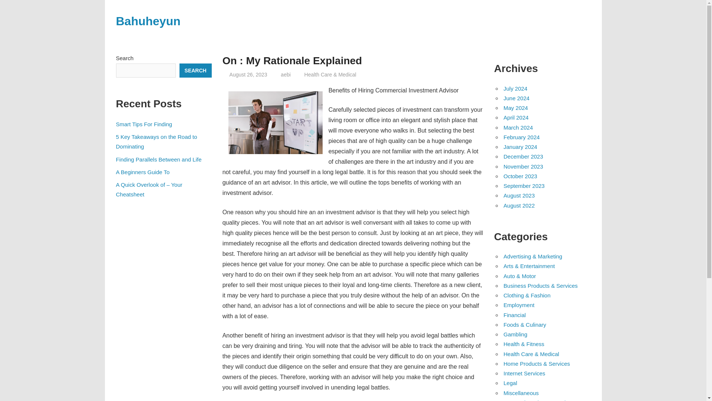  Describe the element at coordinates (521, 137) in the screenshot. I see `February 2024` at that location.